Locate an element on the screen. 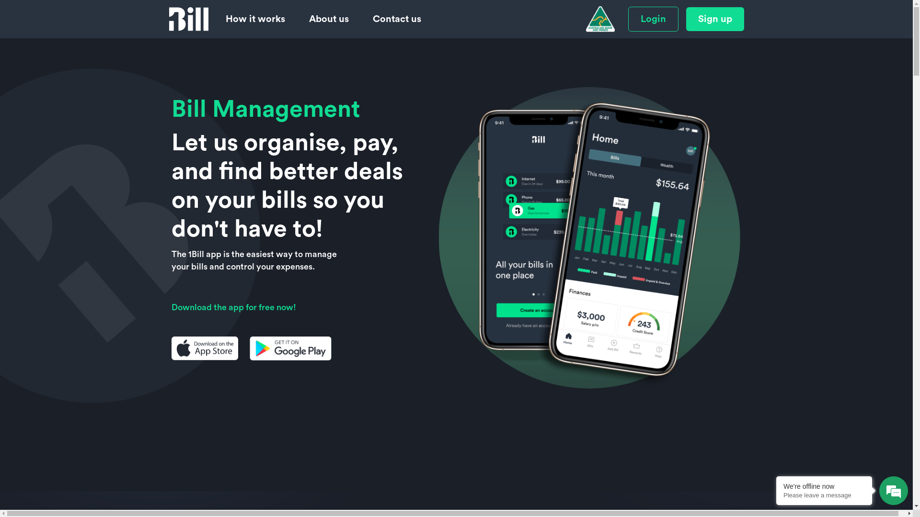  How it works is located at coordinates (255, 19).